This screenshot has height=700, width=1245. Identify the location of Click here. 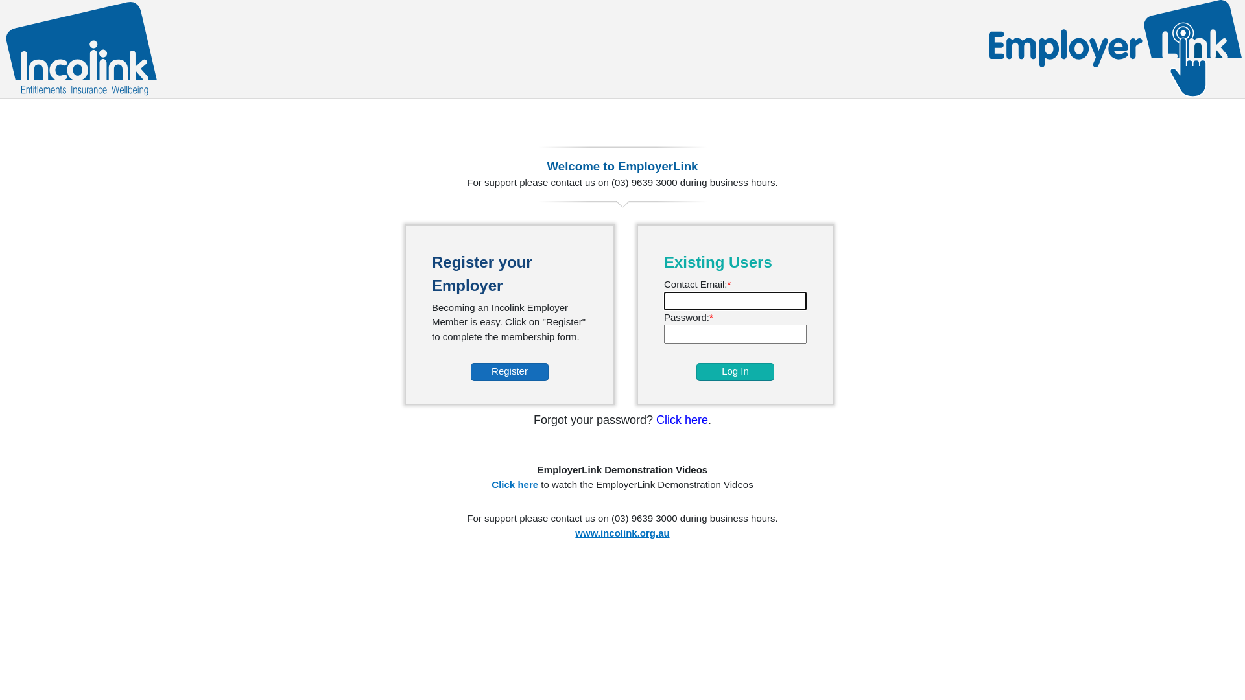
(515, 484).